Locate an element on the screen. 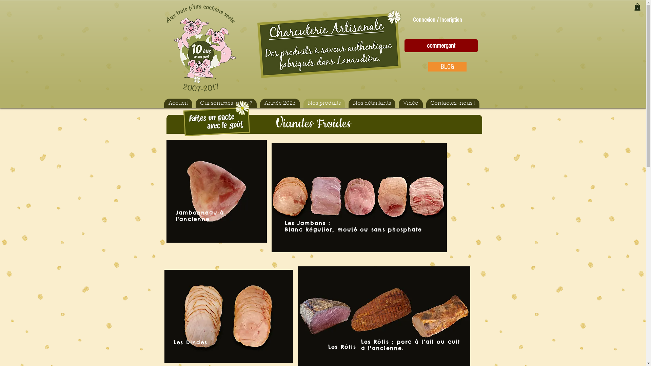 The height and width of the screenshot is (366, 651). Charcuterie Artisanale.png is located at coordinates (329, 44).